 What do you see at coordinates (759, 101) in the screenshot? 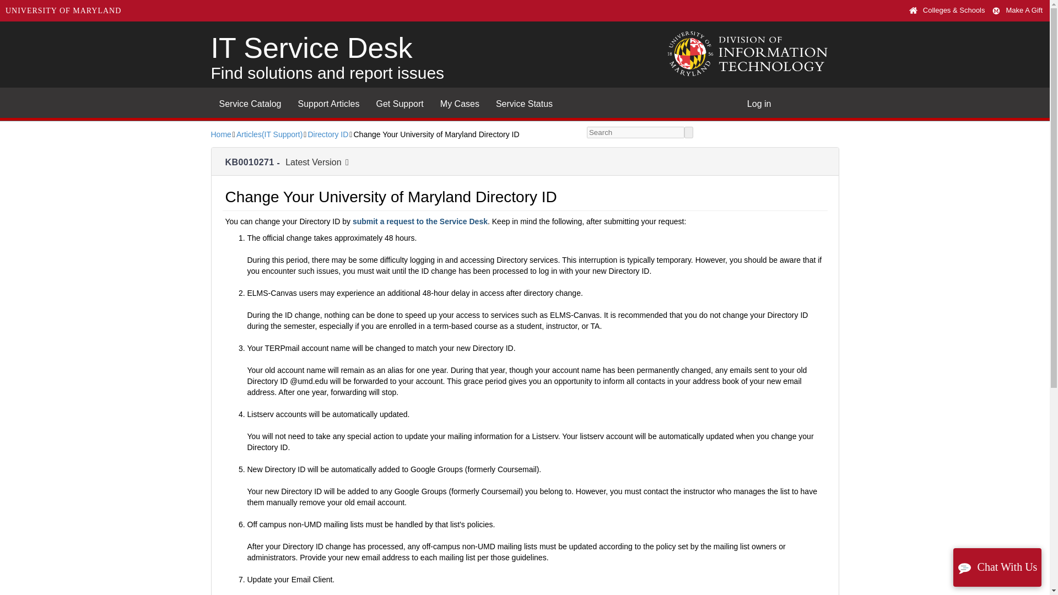
I see `Login To ITSupport` at bounding box center [759, 101].